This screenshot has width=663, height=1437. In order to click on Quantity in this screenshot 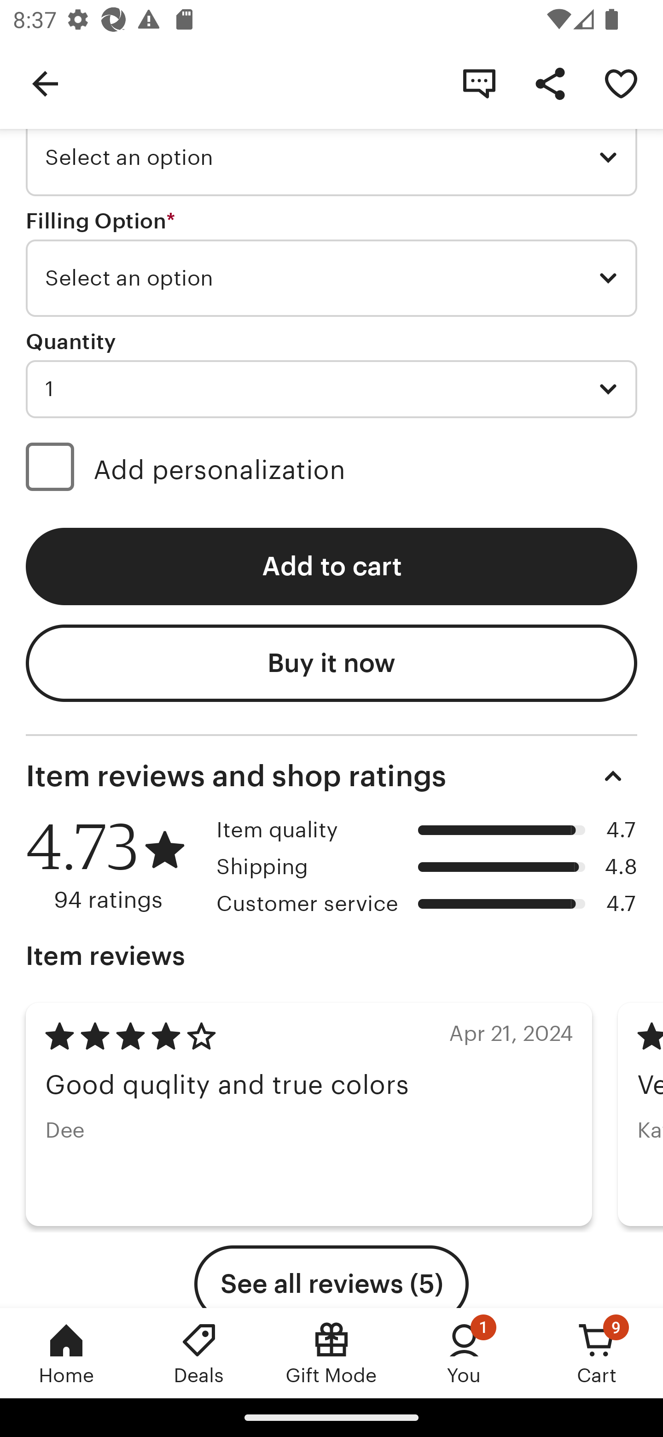, I will do `click(71, 341)`.